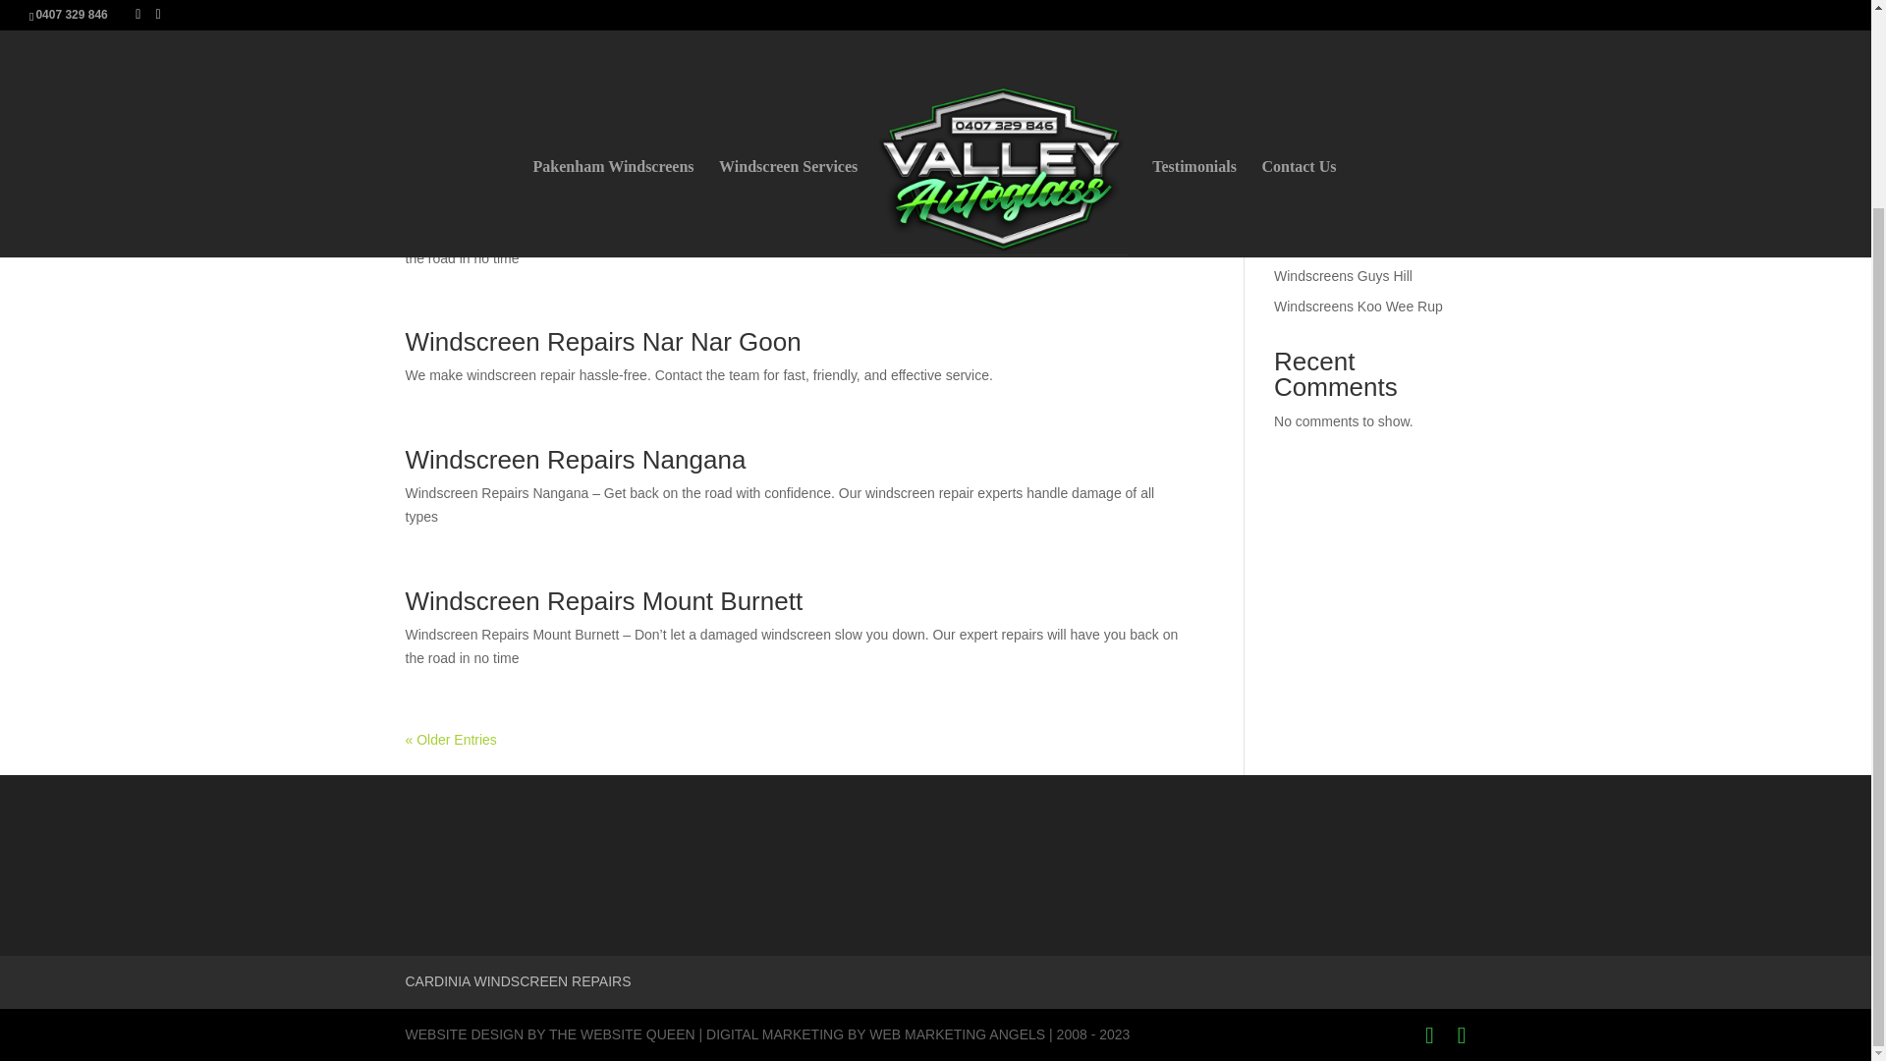 The width and height of the screenshot is (1886, 1061). Describe the element at coordinates (1344, 276) in the screenshot. I see `Windscreens Guys Hill` at that location.